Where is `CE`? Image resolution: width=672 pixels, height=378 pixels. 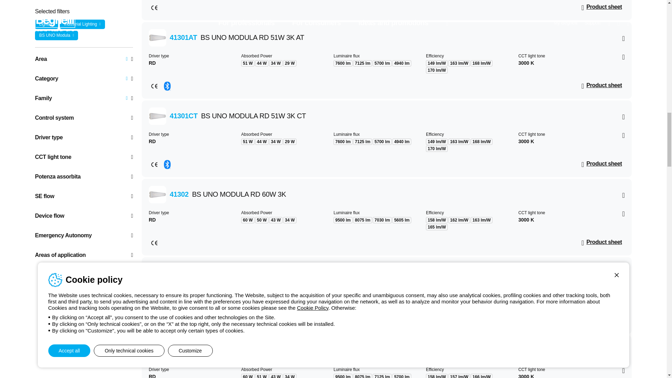
CE is located at coordinates (154, 243).